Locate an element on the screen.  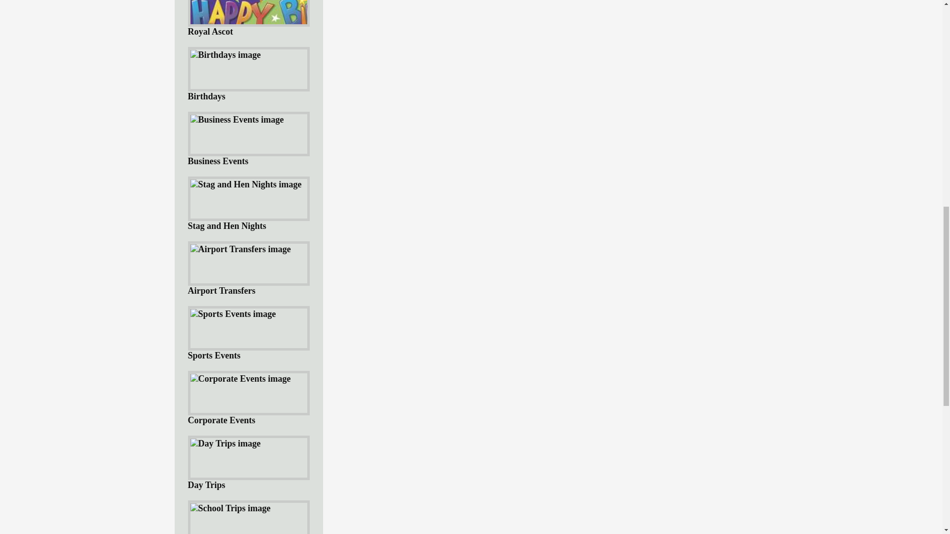
Stag and Hen Nights is located at coordinates (248, 204).